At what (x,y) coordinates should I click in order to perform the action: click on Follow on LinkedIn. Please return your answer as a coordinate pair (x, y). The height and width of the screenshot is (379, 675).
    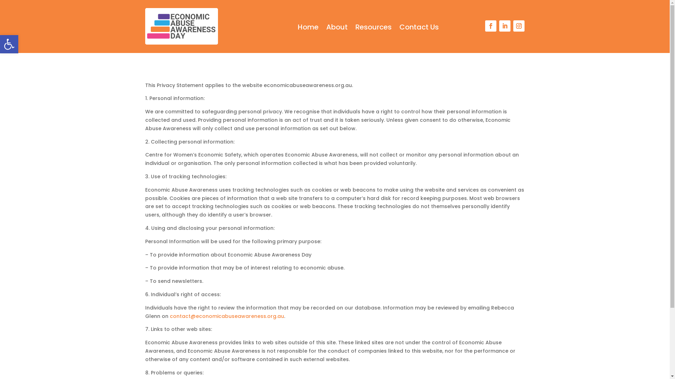
    Looking at the image, I should click on (505, 26).